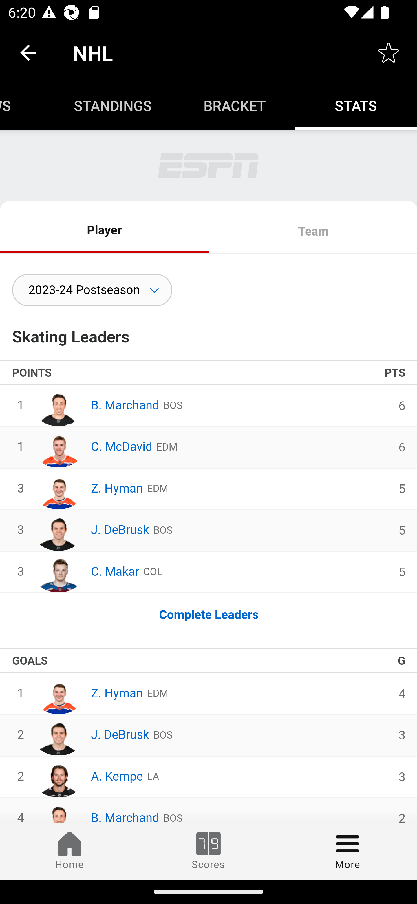 The width and height of the screenshot is (417, 904). I want to click on Z. Hyman Zach Hyman Z. Hyman, so click(89, 489).